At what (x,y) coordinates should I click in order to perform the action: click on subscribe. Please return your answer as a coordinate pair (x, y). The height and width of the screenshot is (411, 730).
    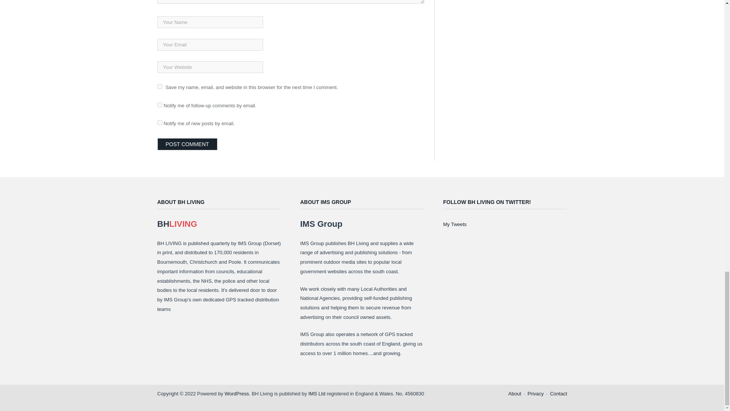
    Looking at the image, I should click on (160, 123).